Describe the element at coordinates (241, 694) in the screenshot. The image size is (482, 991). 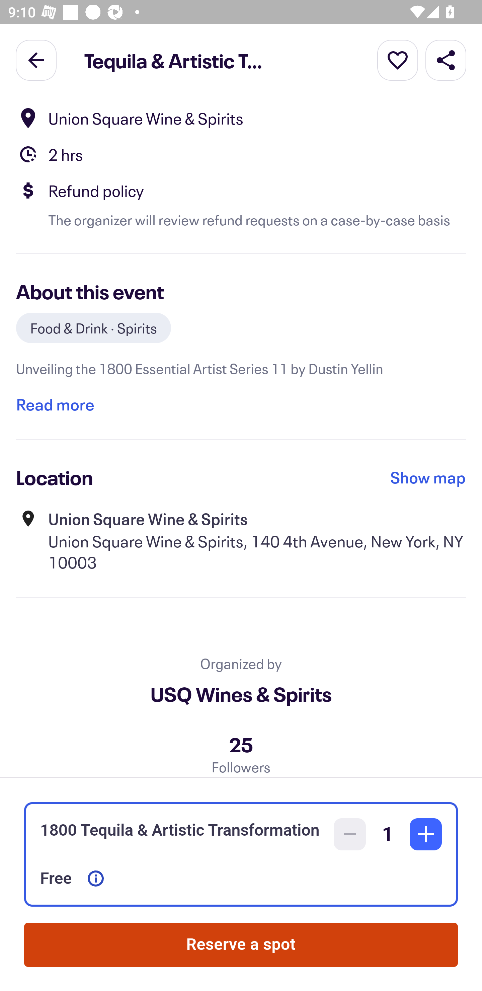
I see `USQ Wines & Spirits` at that location.